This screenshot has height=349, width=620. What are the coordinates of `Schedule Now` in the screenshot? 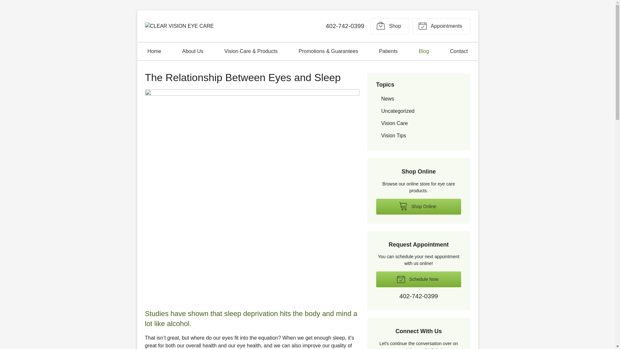 It's located at (418, 279).